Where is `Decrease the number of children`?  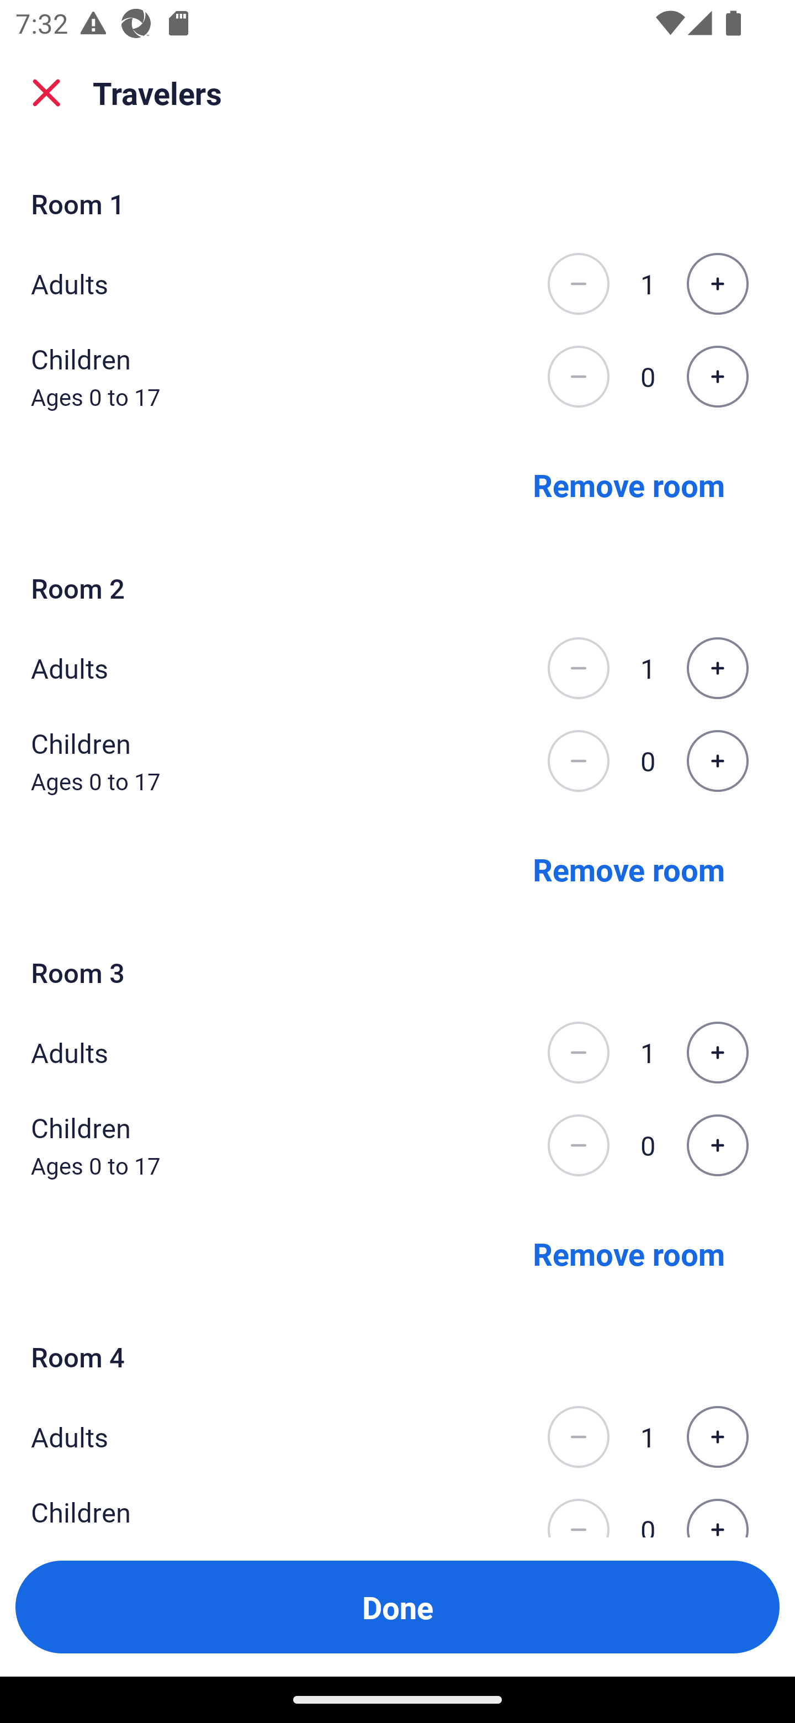
Decrease the number of children is located at coordinates (578, 761).